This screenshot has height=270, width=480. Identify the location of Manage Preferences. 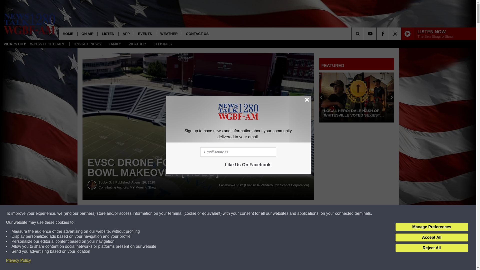
(431, 227).